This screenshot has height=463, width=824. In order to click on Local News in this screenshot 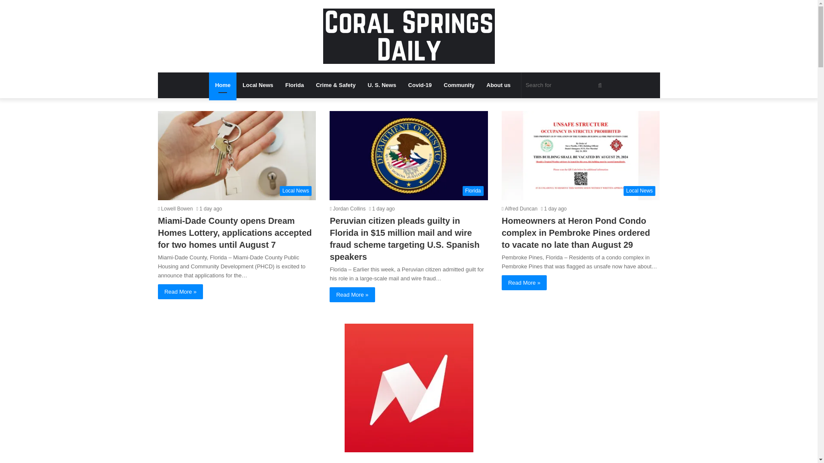, I will do `click(257, 85)`.